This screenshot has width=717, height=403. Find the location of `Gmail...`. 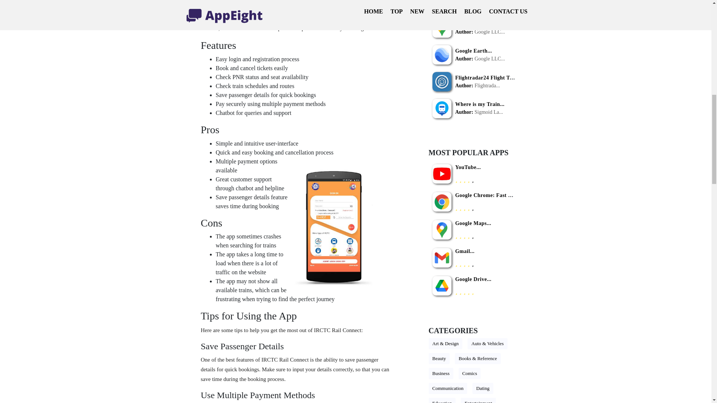

Gmail... is located at coordinates (465, 252).